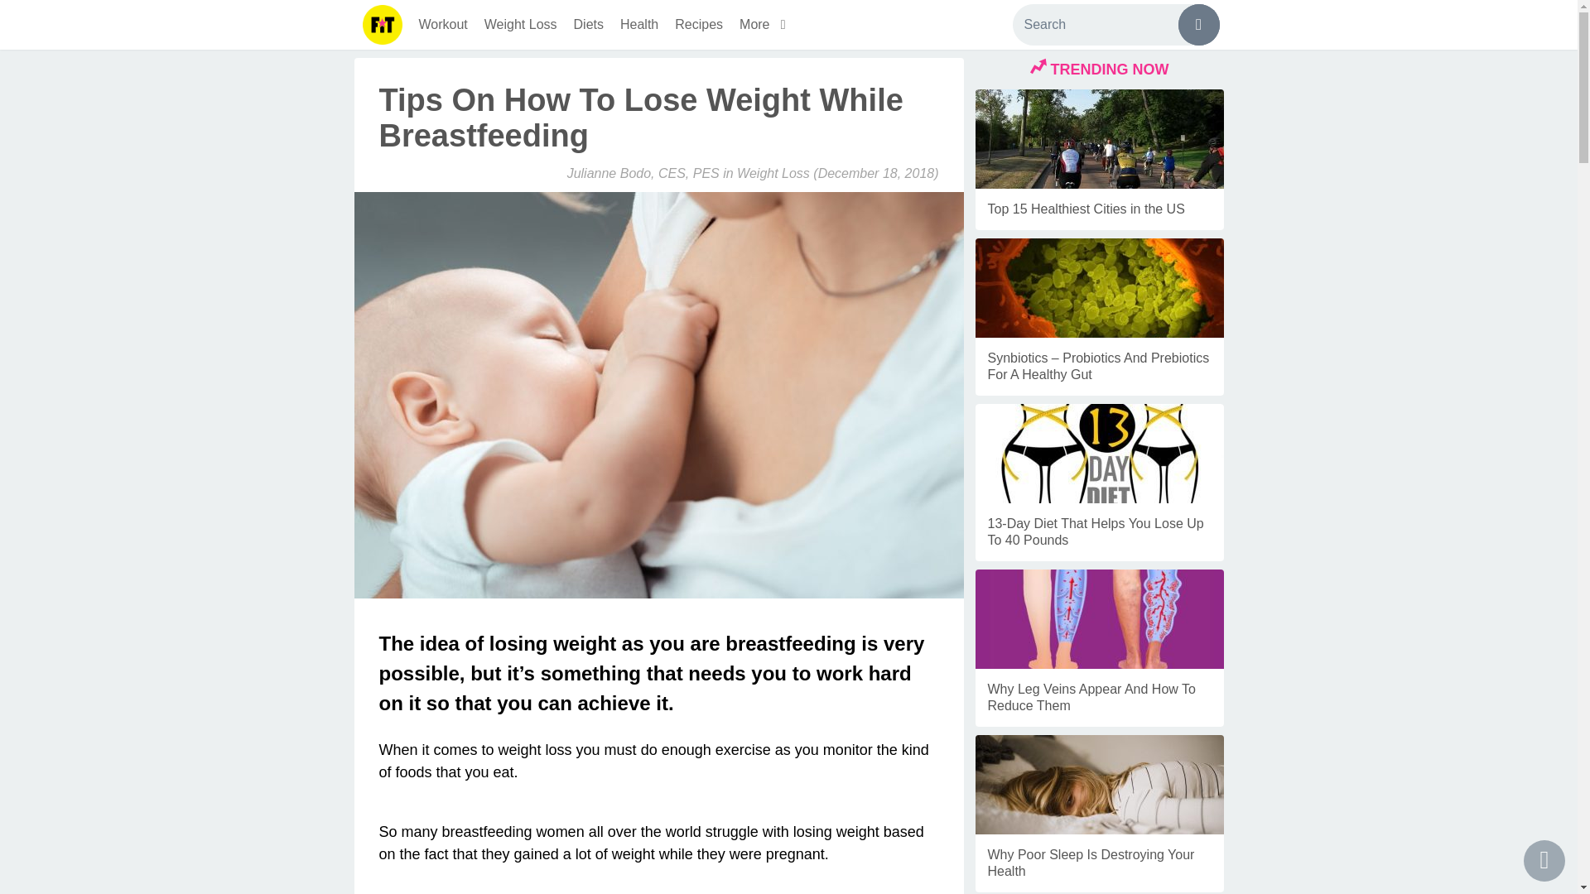 Image resolution: width=1590 pixels, height=894 pixels. I want to click on Diets, so click(589, 25).